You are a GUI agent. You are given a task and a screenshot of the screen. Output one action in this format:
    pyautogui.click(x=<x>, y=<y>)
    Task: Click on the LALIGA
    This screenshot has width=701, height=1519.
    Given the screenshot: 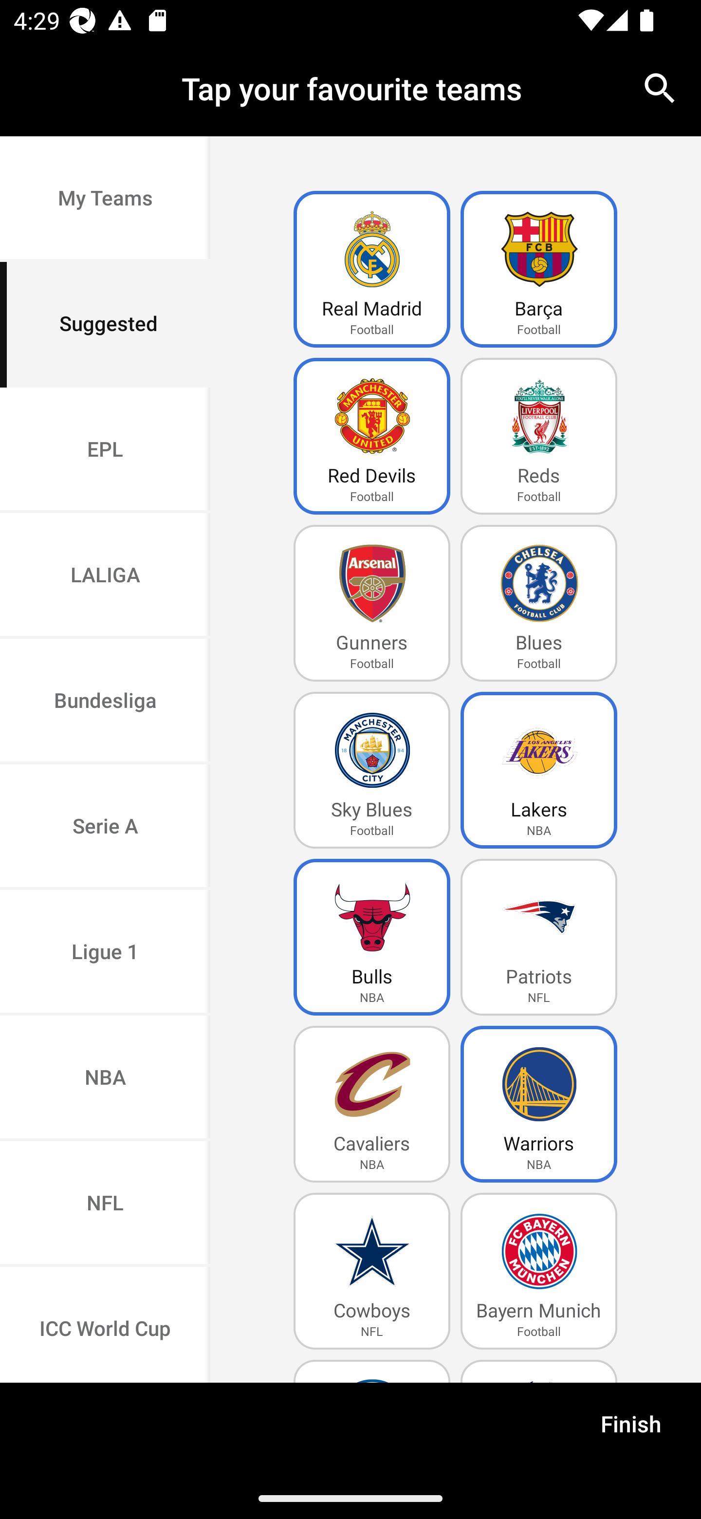 What is the action you would take?
    pyautogui.click(x=105, y=576)
    